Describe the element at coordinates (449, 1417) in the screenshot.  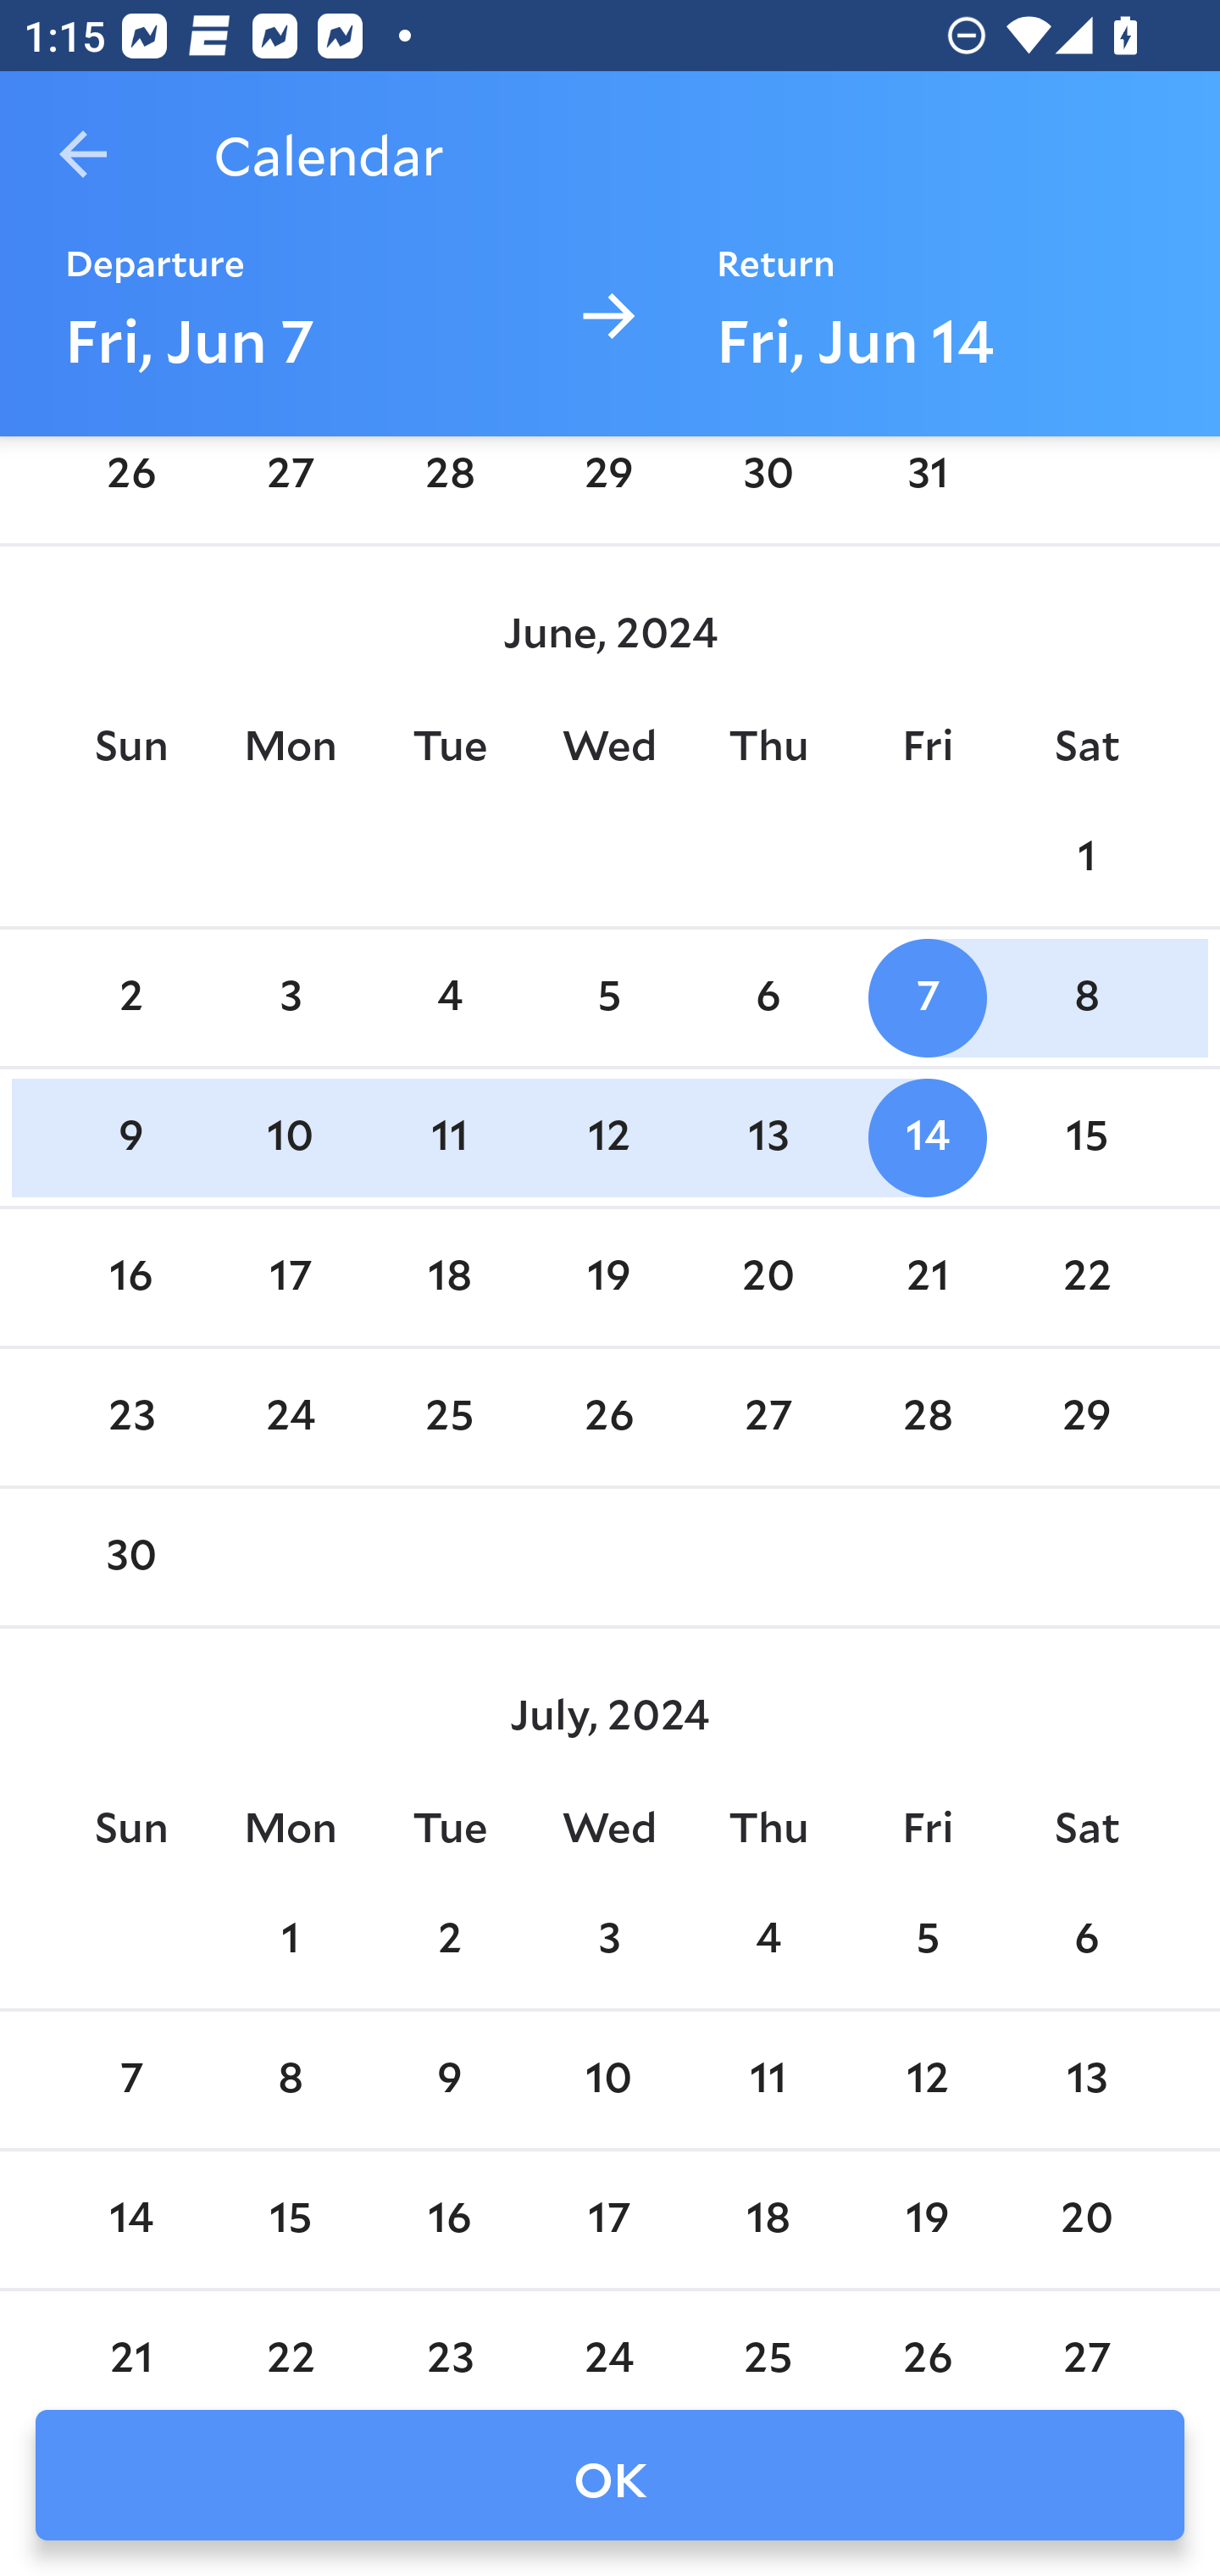
I see `25` at that location.